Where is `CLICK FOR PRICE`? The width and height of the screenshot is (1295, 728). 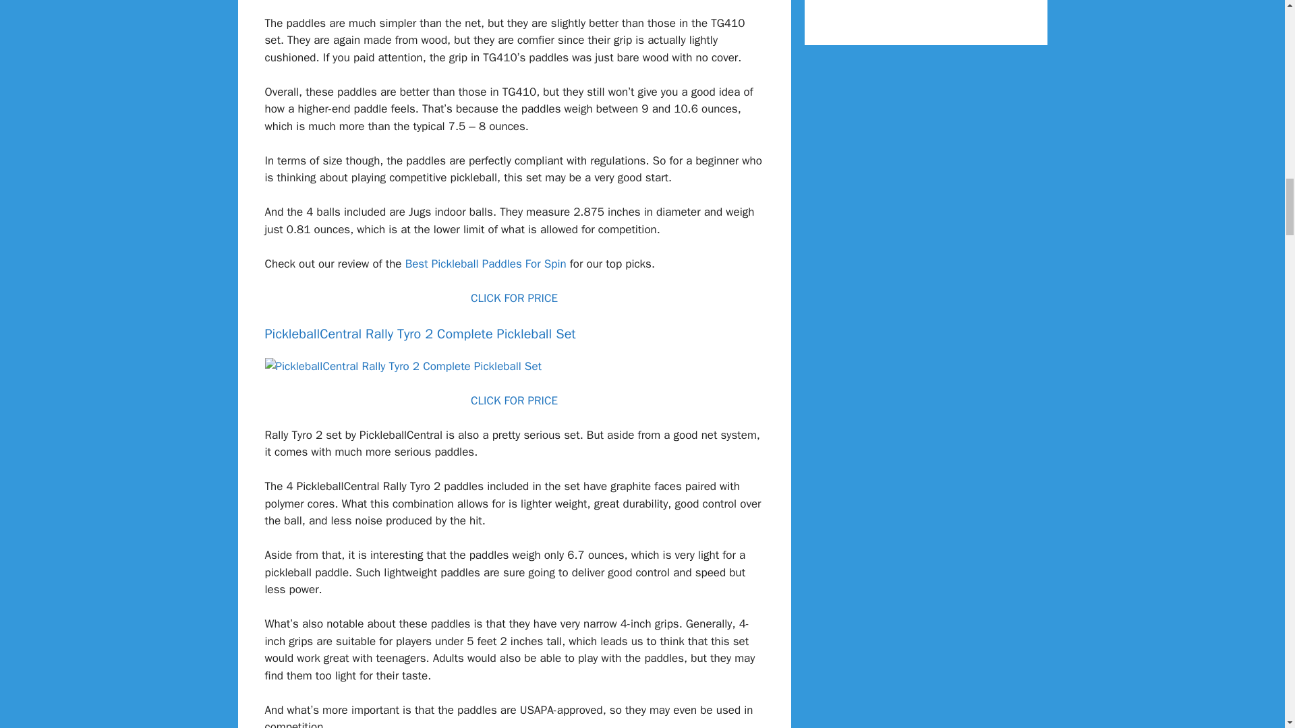
CLICK FOR PRICE is located at coordinates (514, 400).